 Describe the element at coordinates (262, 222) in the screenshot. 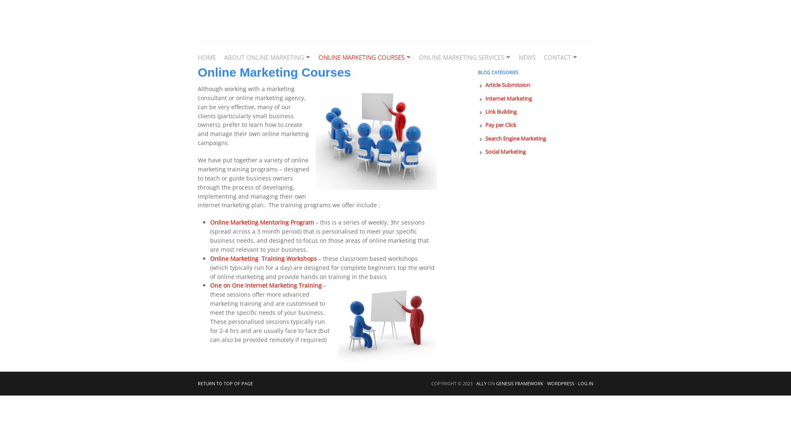

I see `Online Marketing Mentoring Program` at that location.